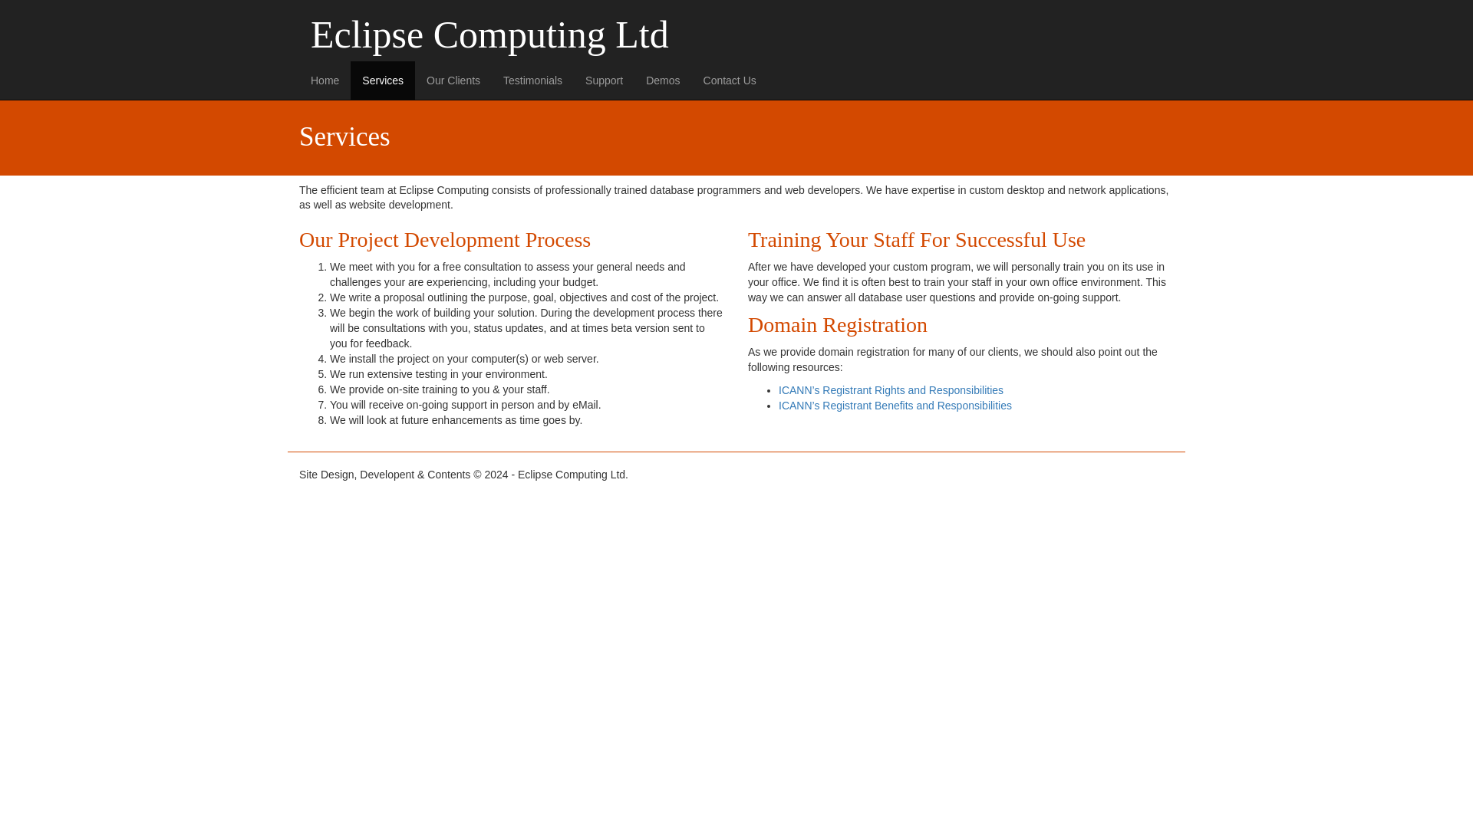 The image size is (1473, 828). What do you see at coordinates (663, 80) in the screenshot?
I see `Demos` at bounding box center [663, 80].